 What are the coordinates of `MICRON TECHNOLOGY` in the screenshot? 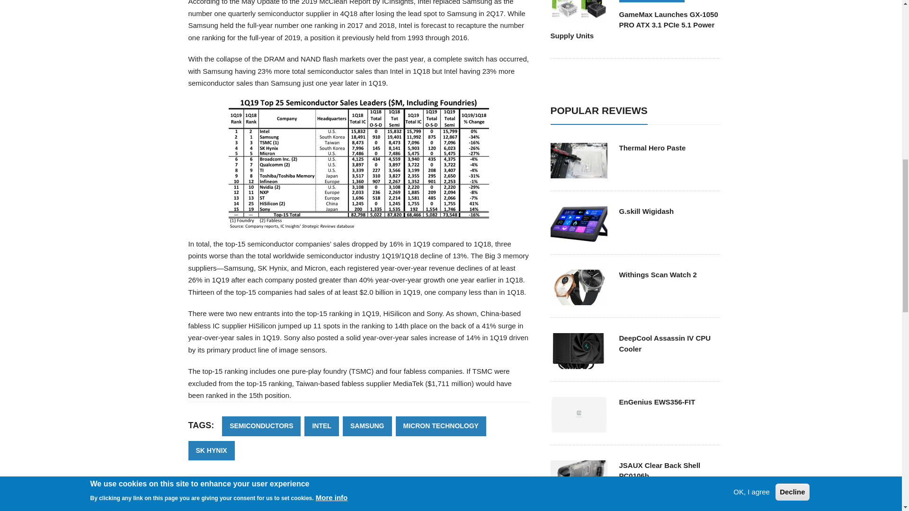 It's located at (441, 426).